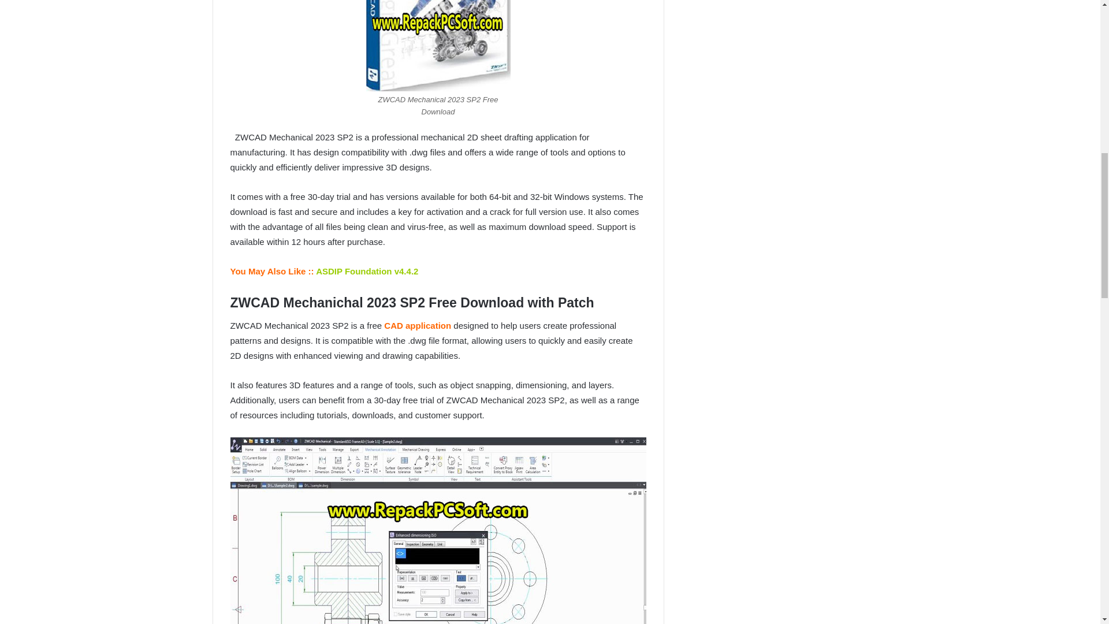  What do you see at coordinates (438, 45) in the screenshot?
I see `ZWCAD Mechanical 2023 SP2 Free Download` at bounding box center [438, 45].